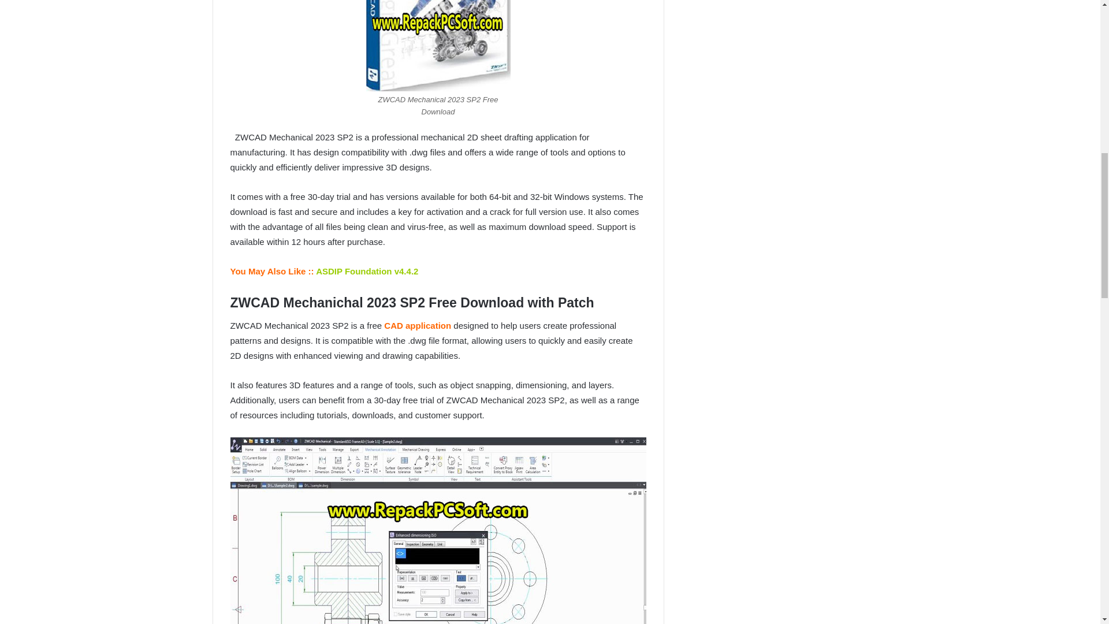  What do you see at coordinates (438, 45) in the screenshot?
I see `ZWCAD Mechanical 2023 SP2 Free Download` at bounding box center [438, 45].